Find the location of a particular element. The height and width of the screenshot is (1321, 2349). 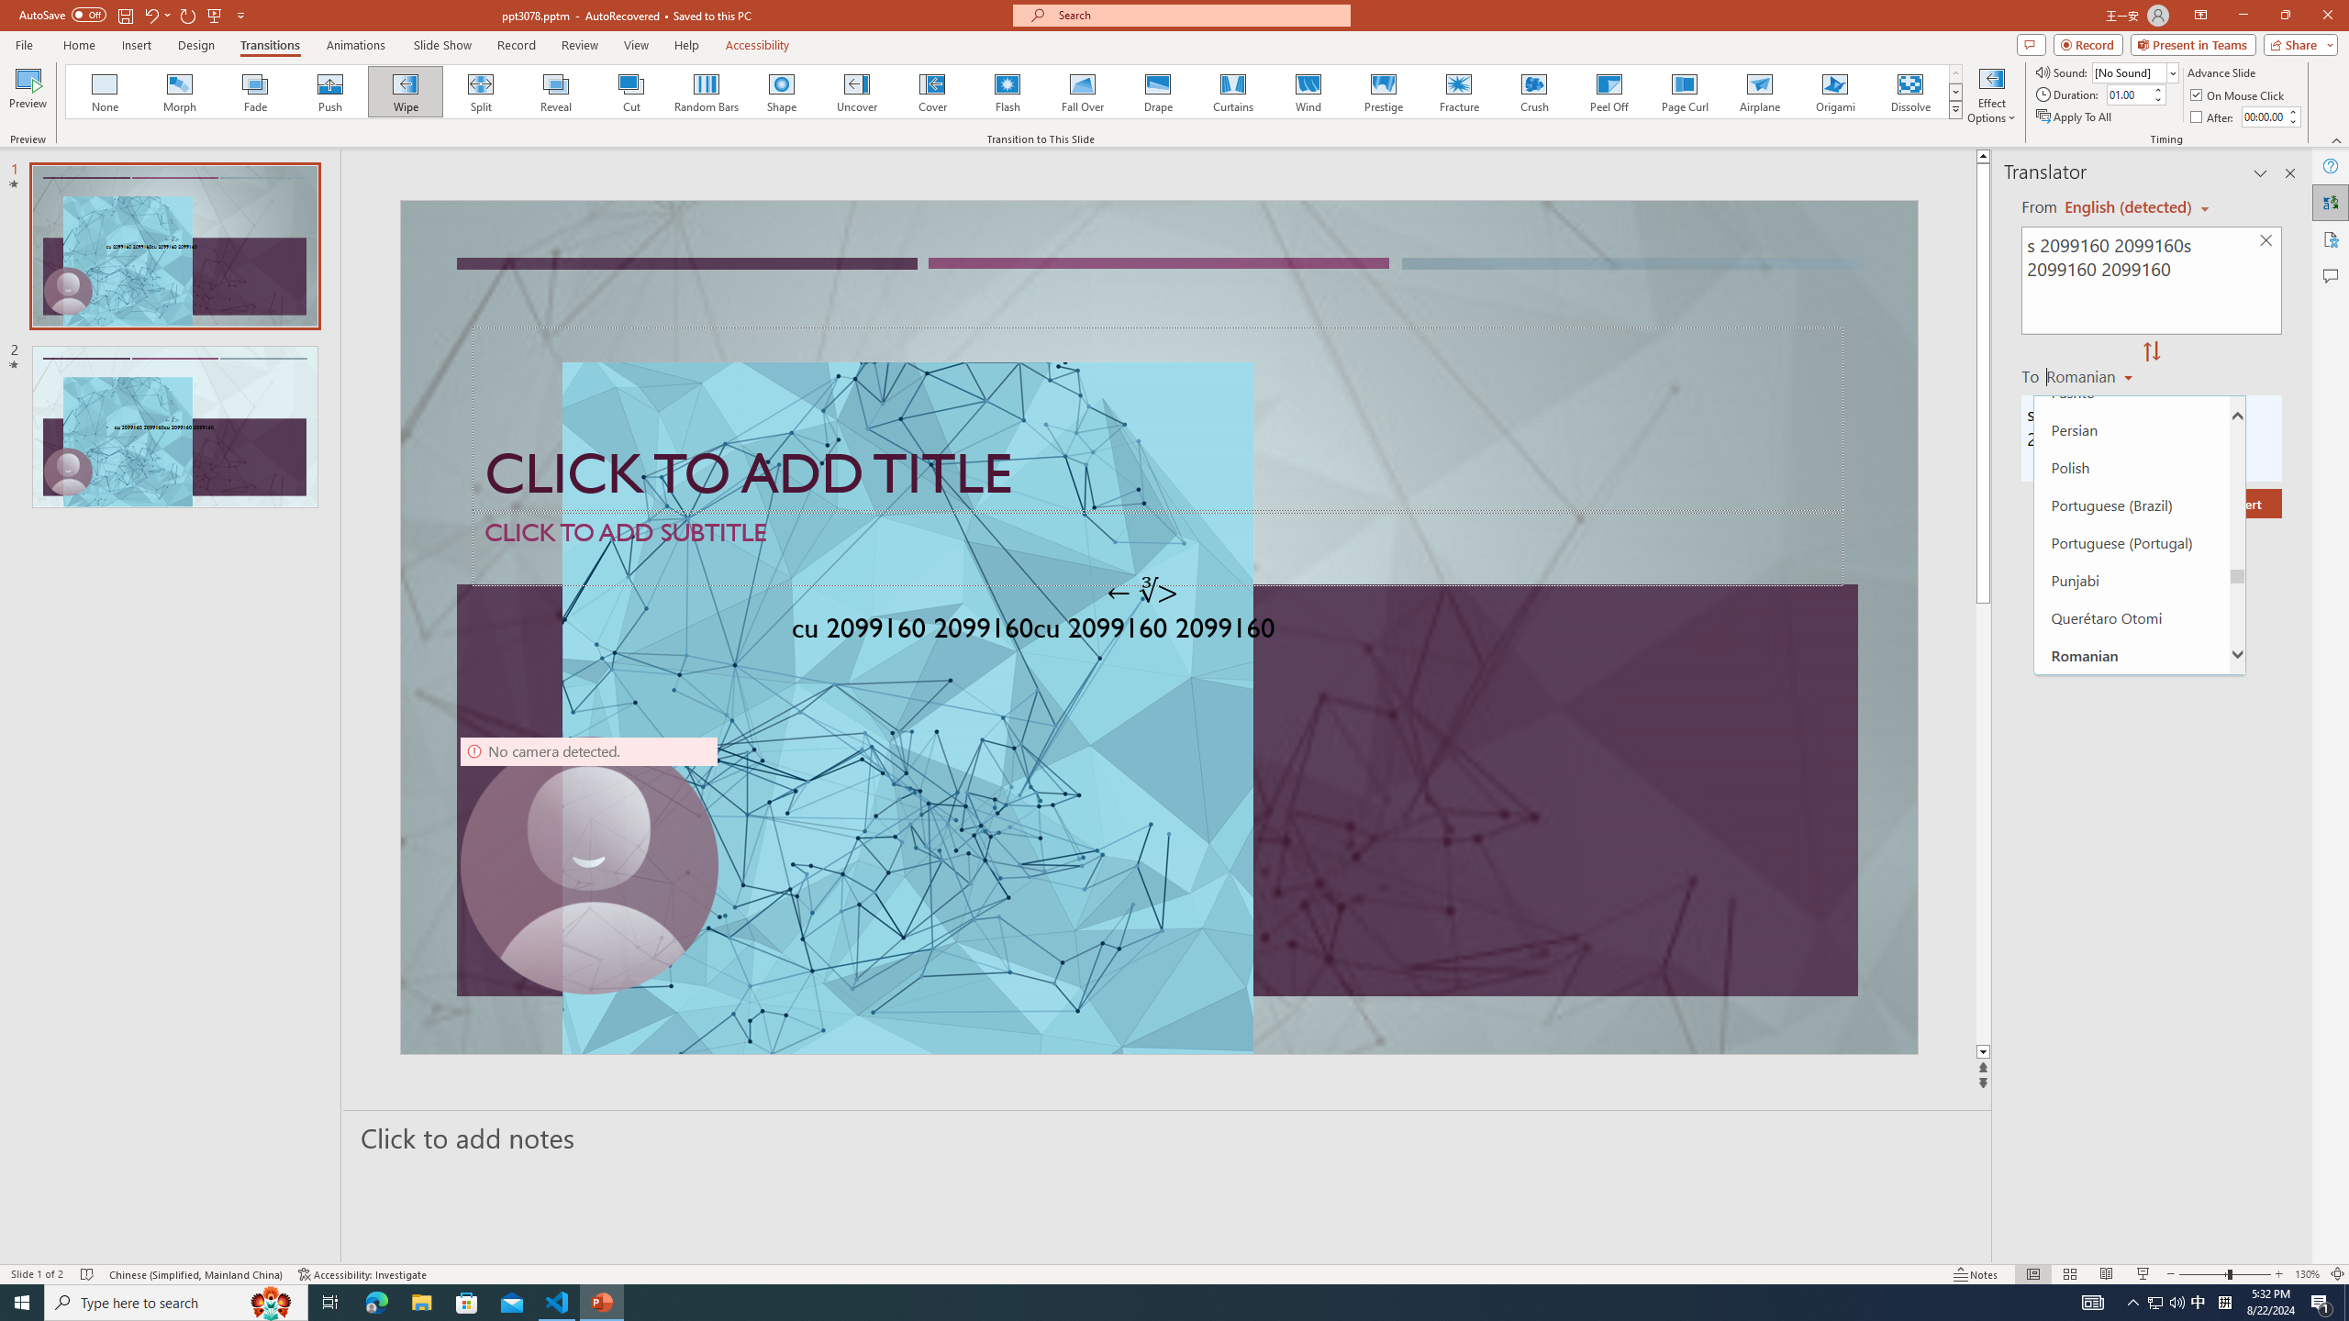

Dissolve is located at coordinates (1909, 92).